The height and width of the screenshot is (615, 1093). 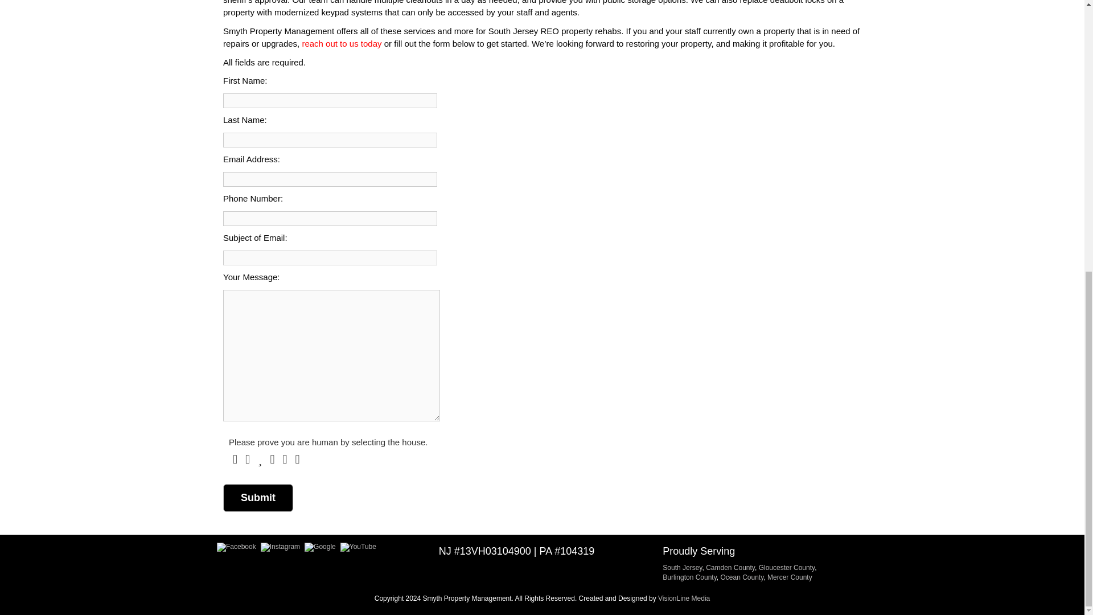 What do you see at coordinates (342, 43) in the screenshot?
I see `reach out to us today` at bounding box center [342, 43].